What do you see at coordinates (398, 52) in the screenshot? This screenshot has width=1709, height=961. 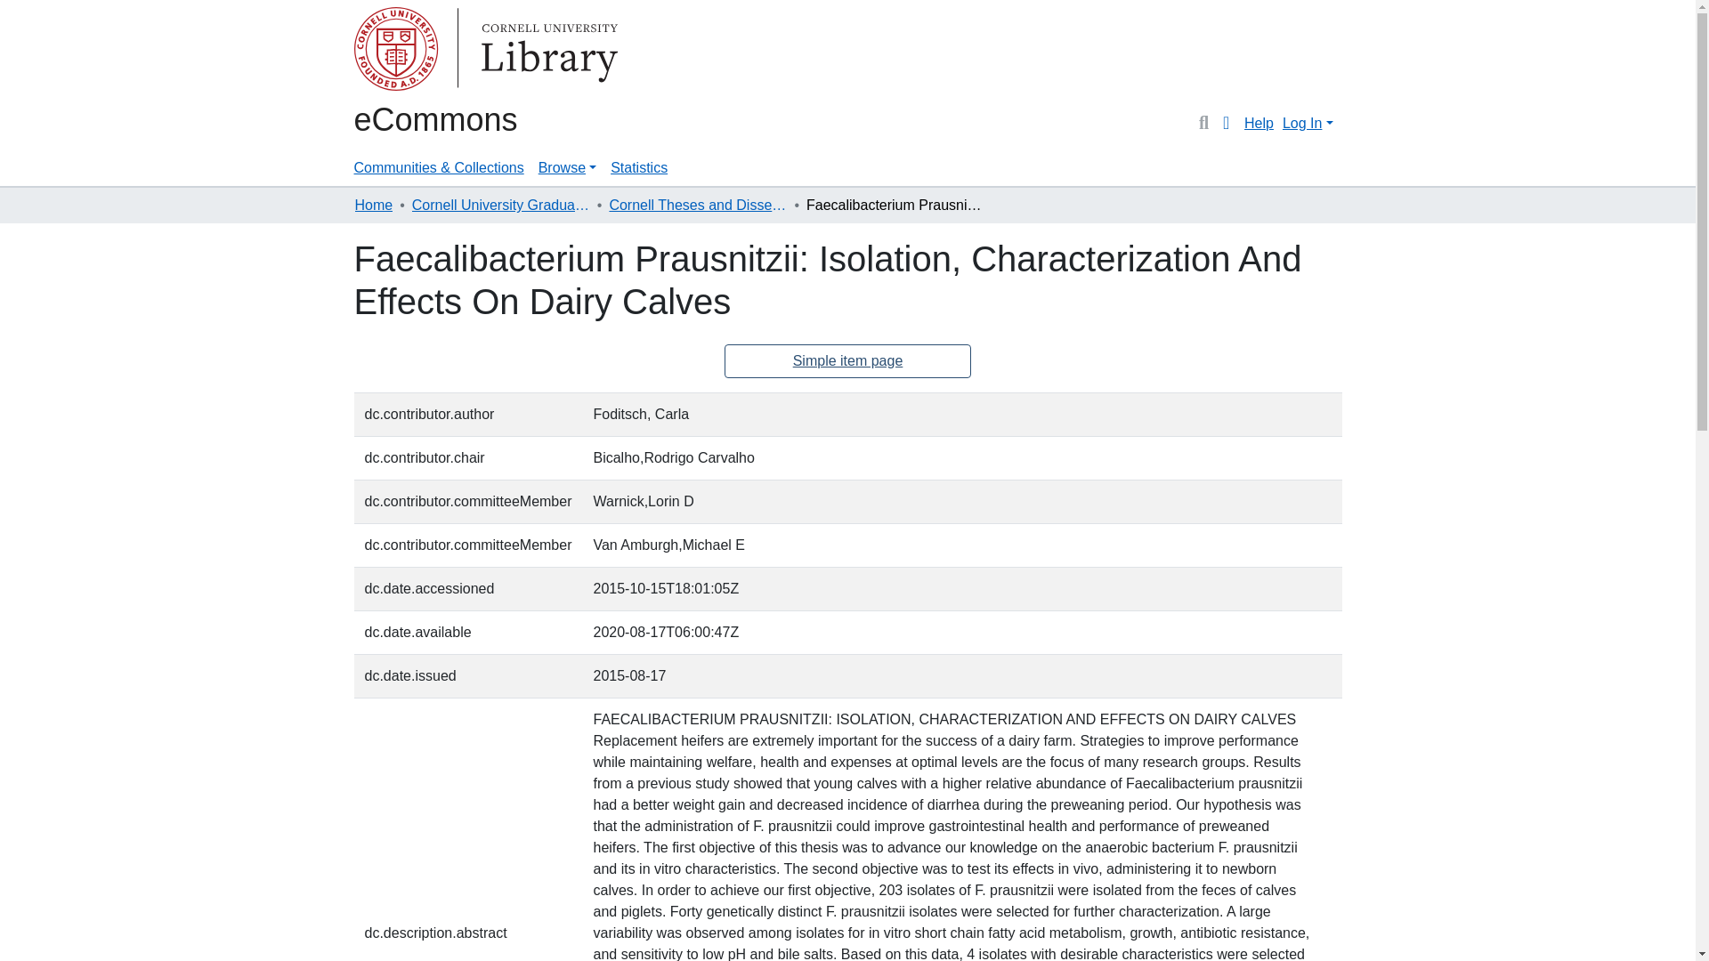 I see `Cornell University` at bounding box center [398, 52].